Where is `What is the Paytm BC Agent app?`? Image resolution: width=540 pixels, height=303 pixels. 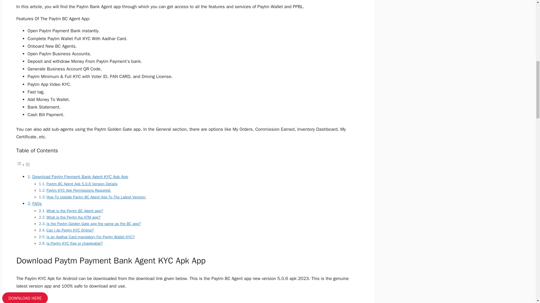
What is the Paytm BC Agent app? is located at coordinates (75, 211).